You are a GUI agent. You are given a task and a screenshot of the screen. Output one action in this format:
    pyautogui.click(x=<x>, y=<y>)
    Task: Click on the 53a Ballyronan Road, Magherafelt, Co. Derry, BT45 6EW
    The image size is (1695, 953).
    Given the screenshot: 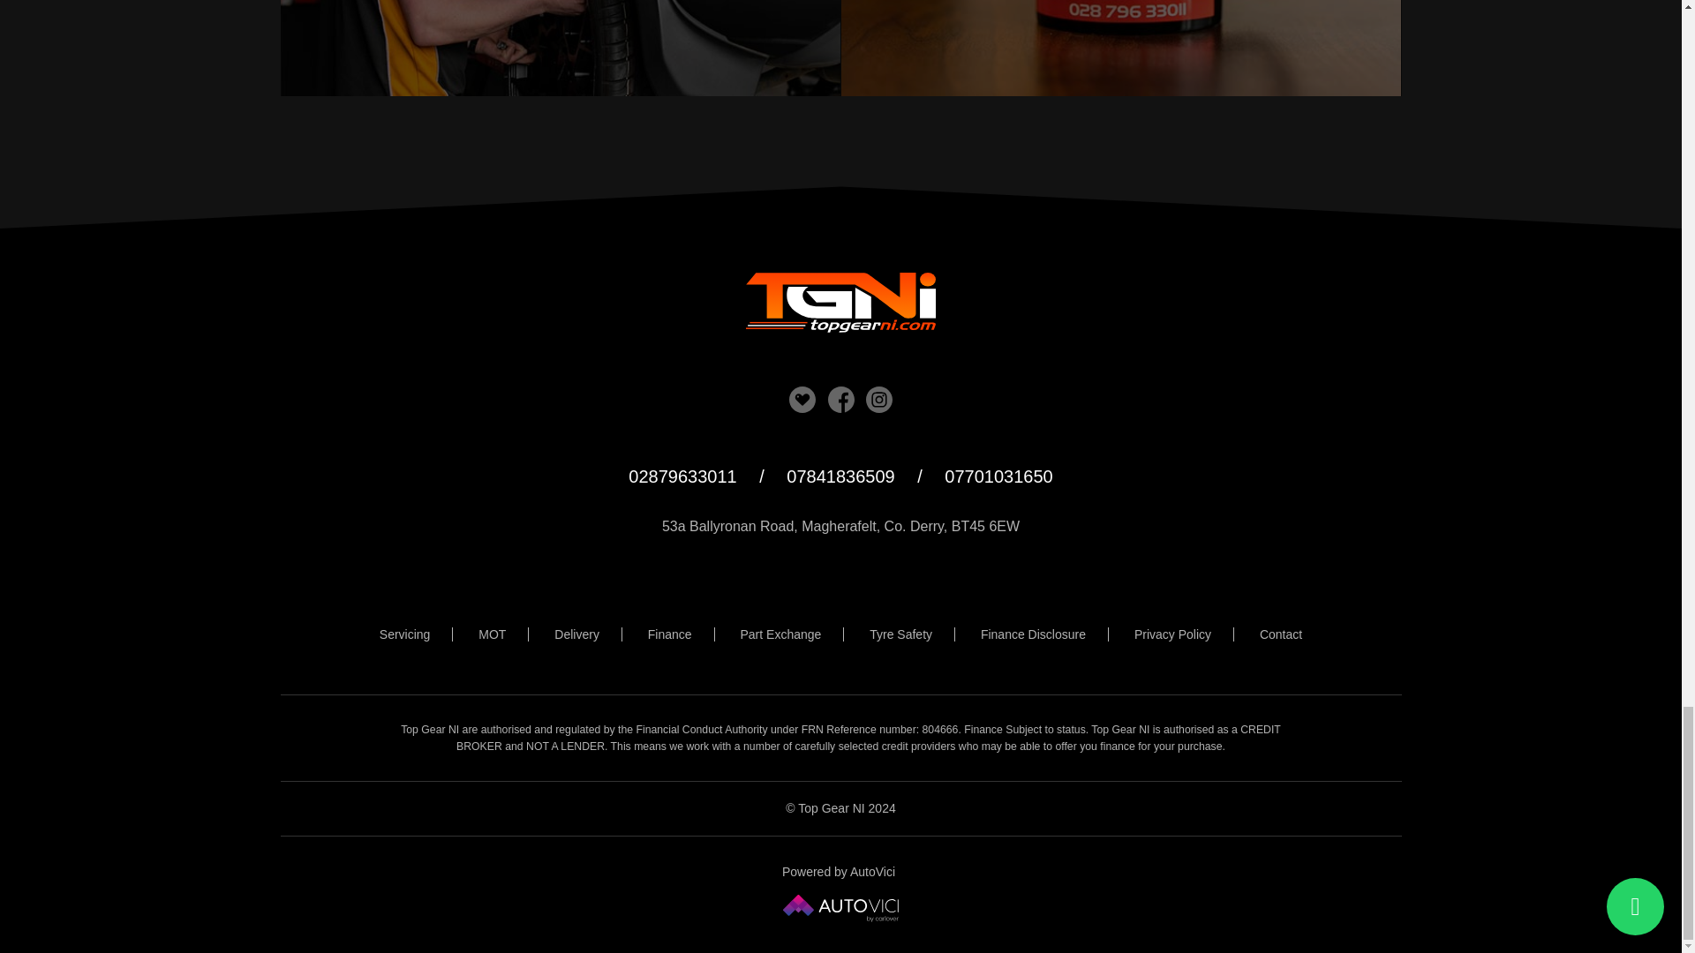 What is the action you would take?
    pyautogui.click(x=879, y=399)
    